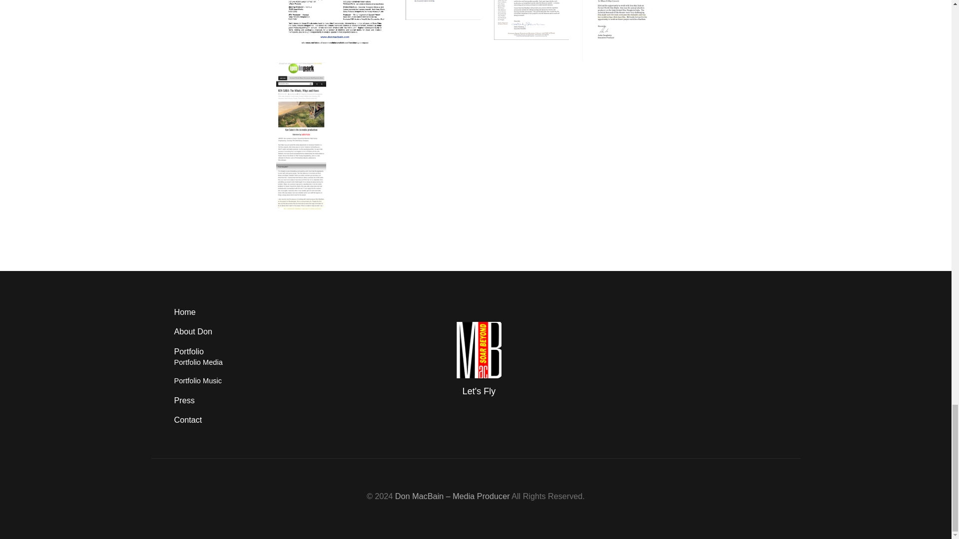  What do you see at coordinates (184, 400) in the screenshot?
I see `Press` at bounding box center [184, 400].